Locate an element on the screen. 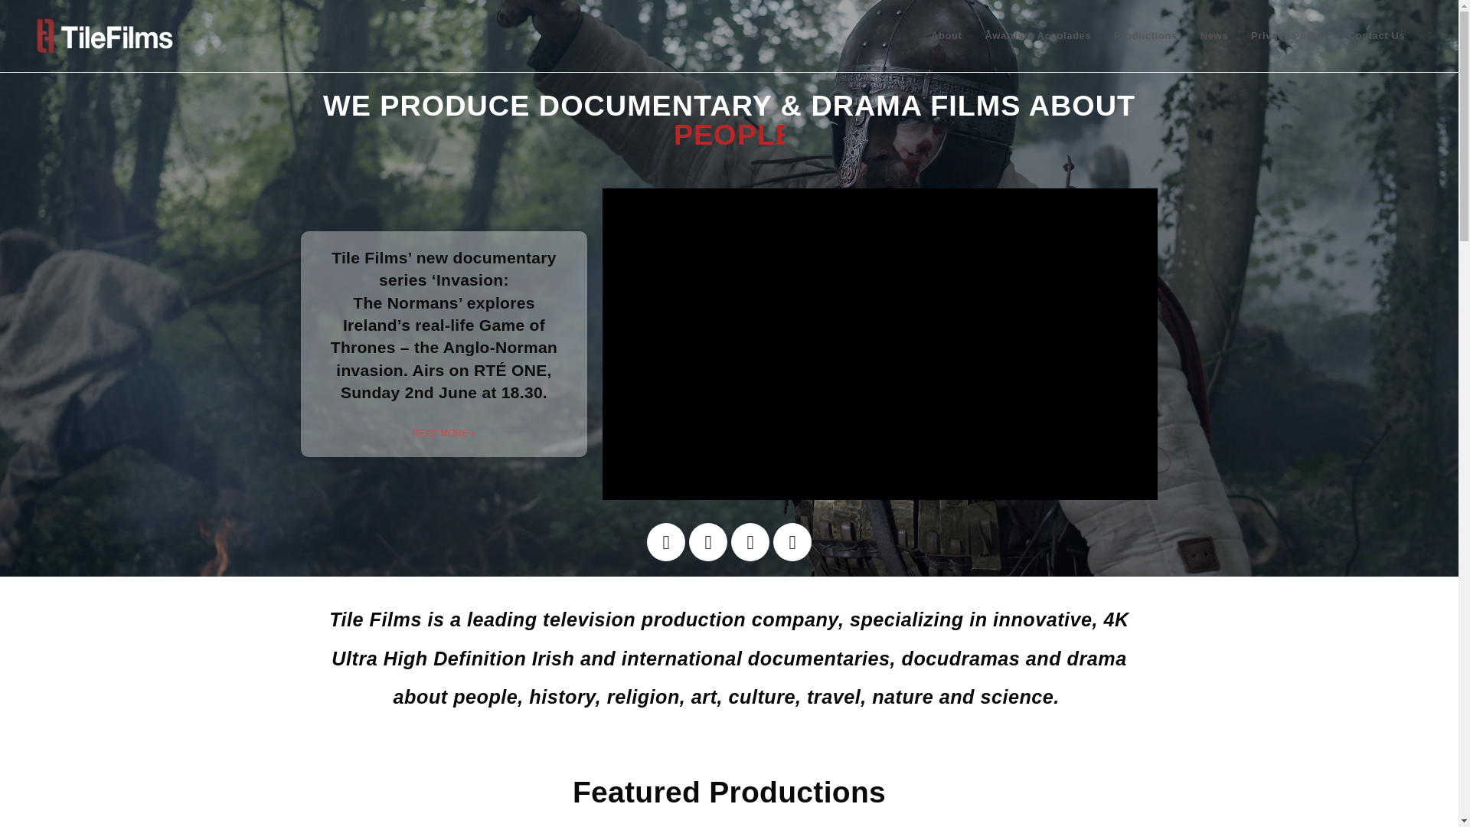 The image size is (1470, 827). About is located at coordinates (946, 35).